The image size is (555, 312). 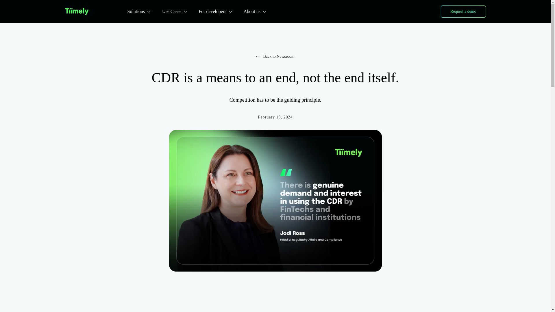 What do you see at coordinates (139, 12) in the screenshot?
I see `Solutions` at bounding box center [139, 12].